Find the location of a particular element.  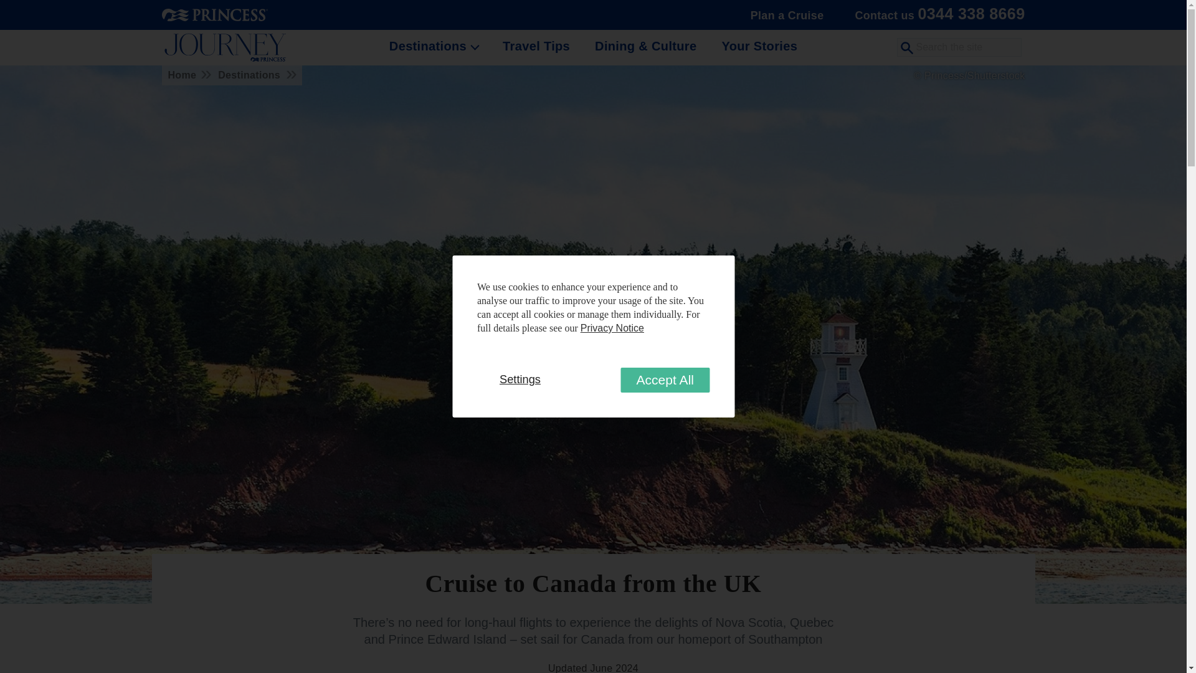

Home is located at coordinates (187, 75).